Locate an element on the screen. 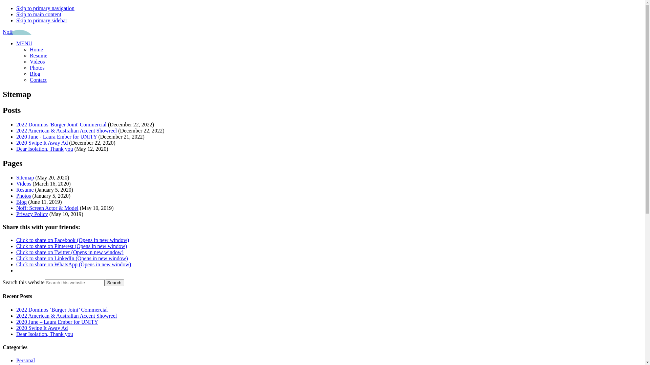 This screenshot has width=650, height=365. MENU is located at coordinates (24, 43).